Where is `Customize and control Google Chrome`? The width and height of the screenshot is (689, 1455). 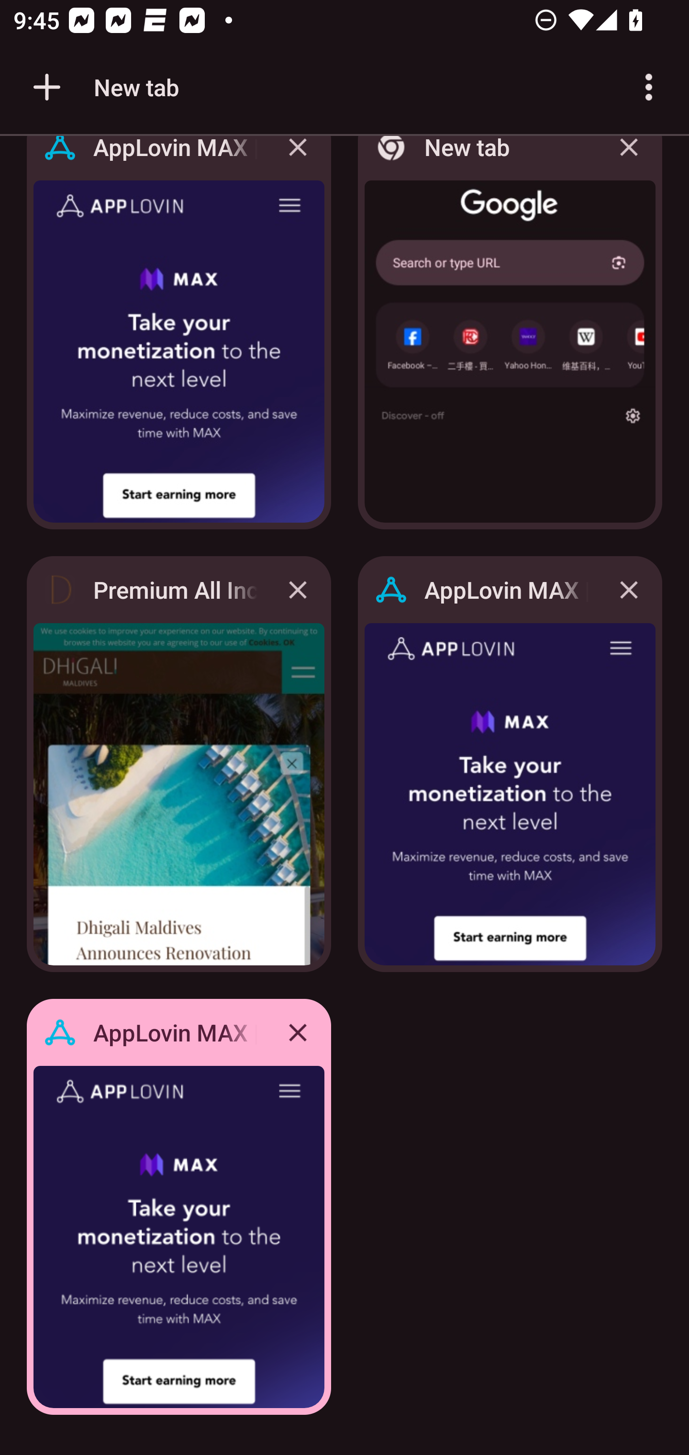 Customize and control Google Chrome is located at coordinates (649, 87).